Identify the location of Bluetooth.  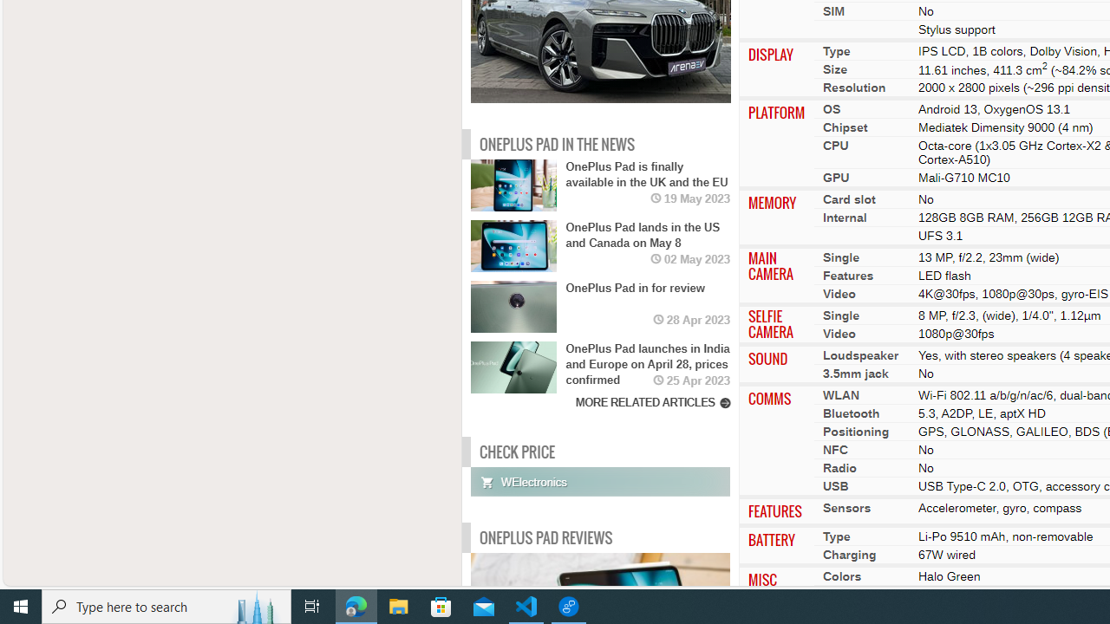
(852, 413).